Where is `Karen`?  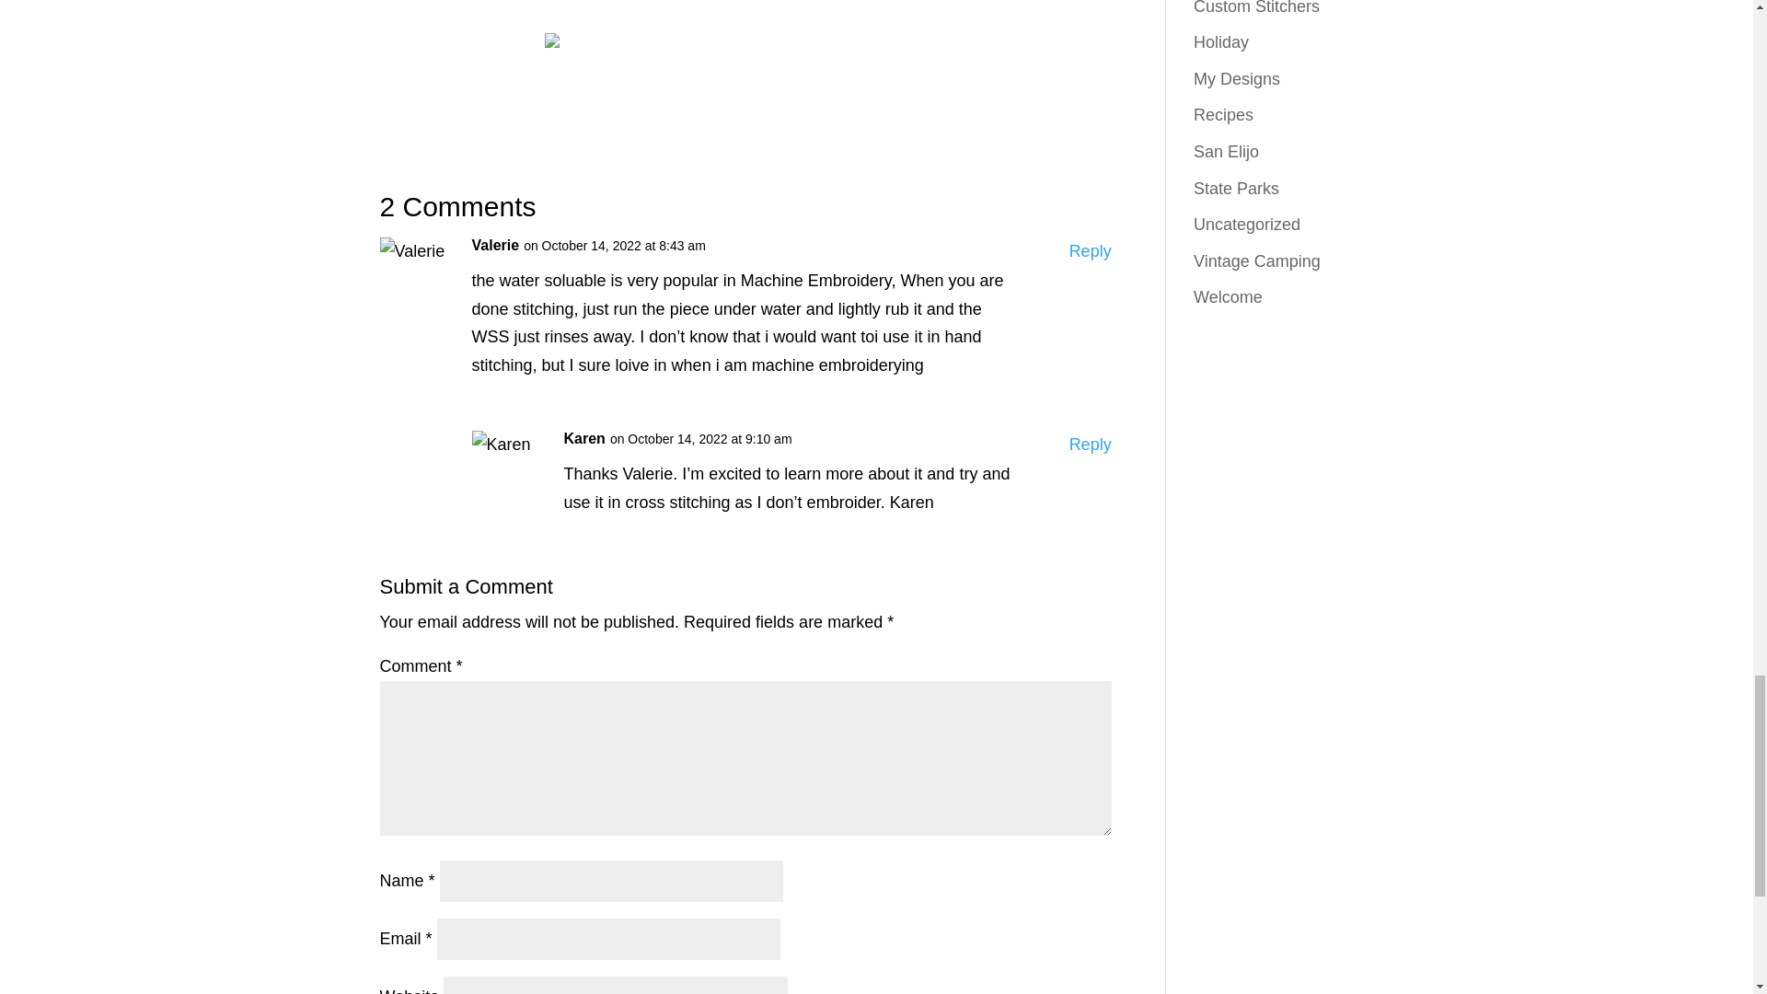 Karen is located at coordinates (583, 439).